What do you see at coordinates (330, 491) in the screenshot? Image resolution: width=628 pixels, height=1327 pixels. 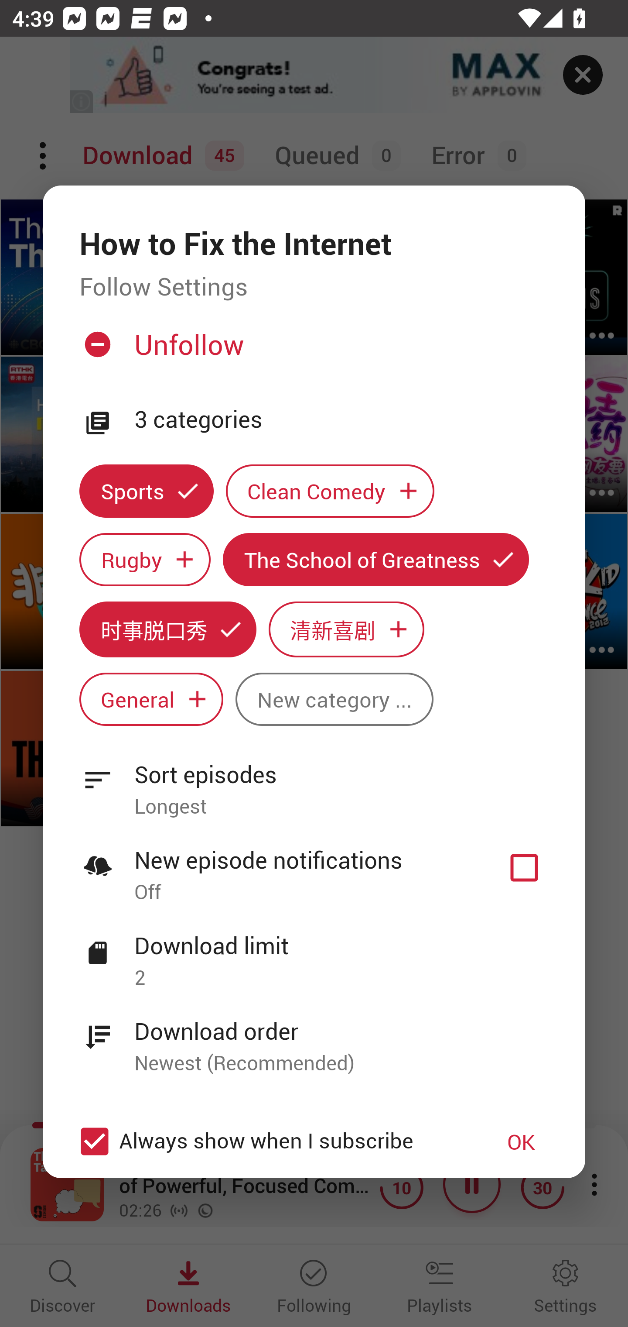 I see `Clean Comedy` at bounding box center [330, 491].